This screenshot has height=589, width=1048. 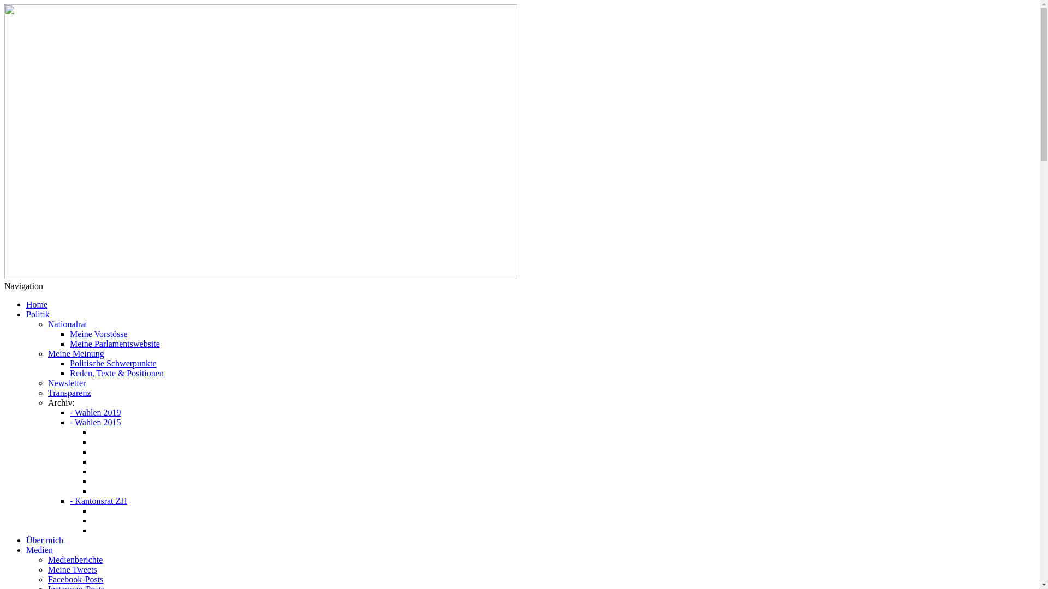 I want to click on Politik, so click(x=38, y=314).